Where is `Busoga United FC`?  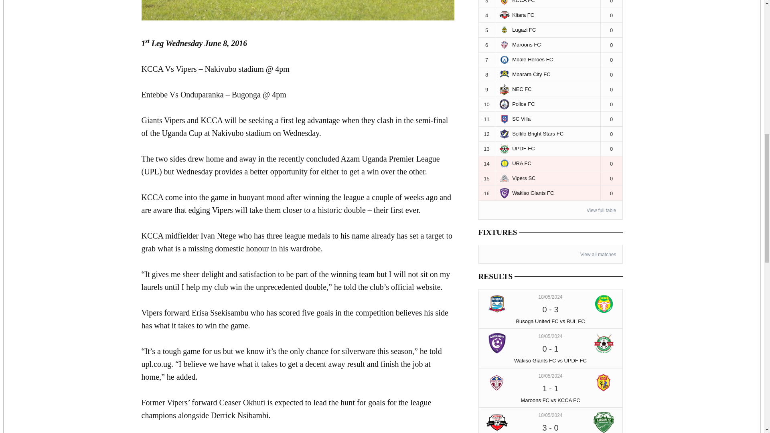 Busoga United FC is located at coordinates (497, 304).